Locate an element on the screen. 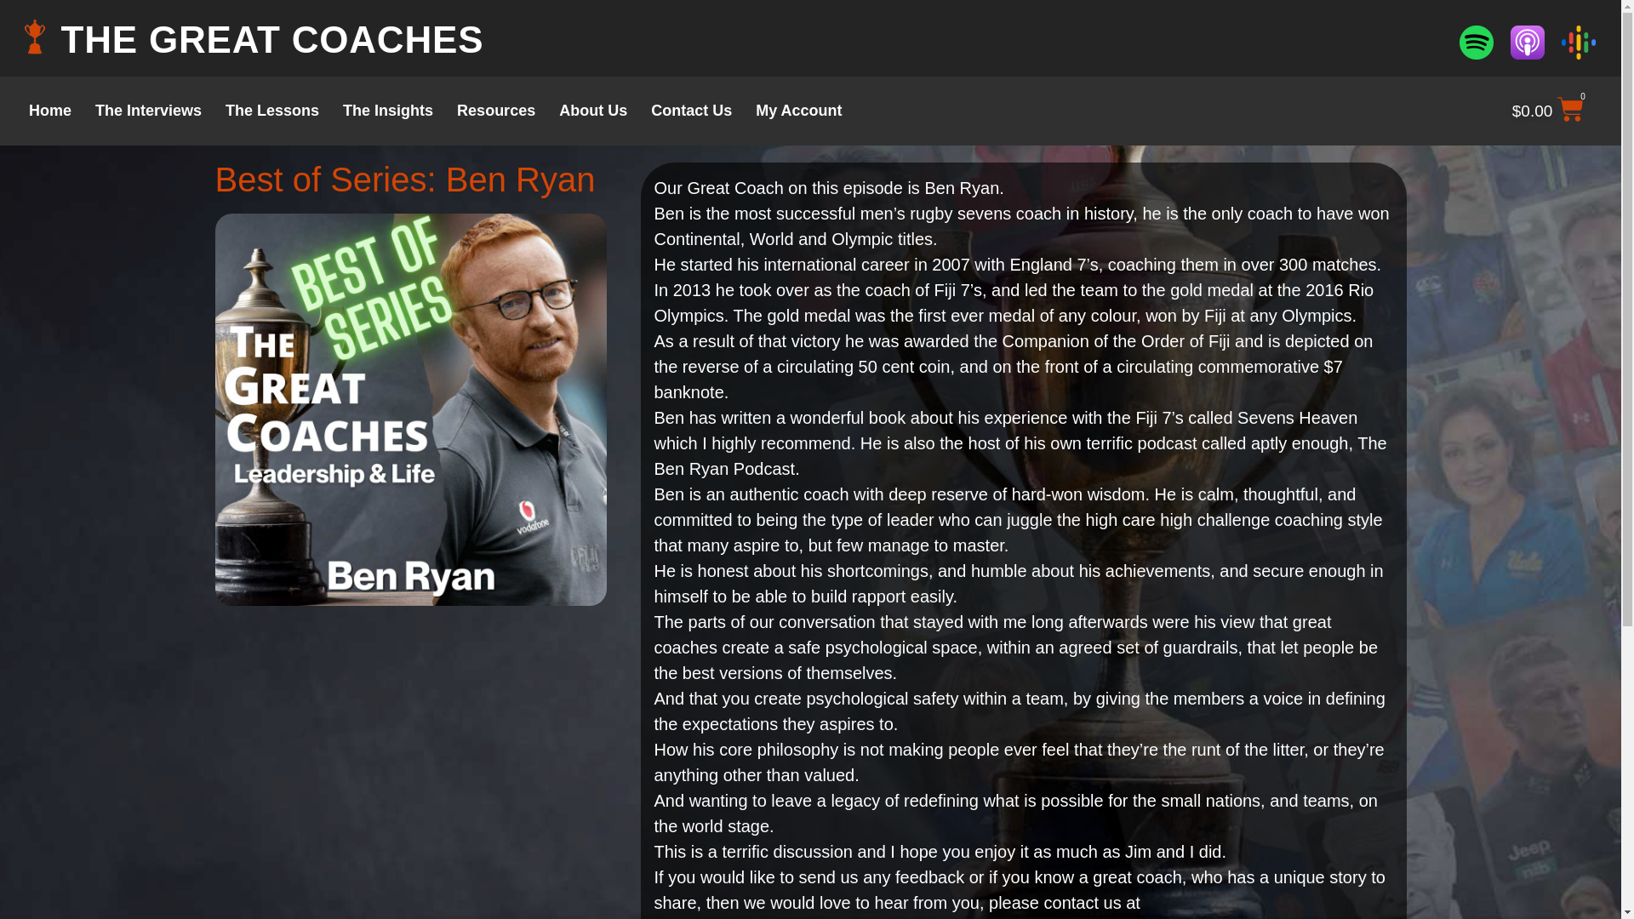 The height and width of the screenshot is (919, 1634). Home is located at coordinates (49, 111).